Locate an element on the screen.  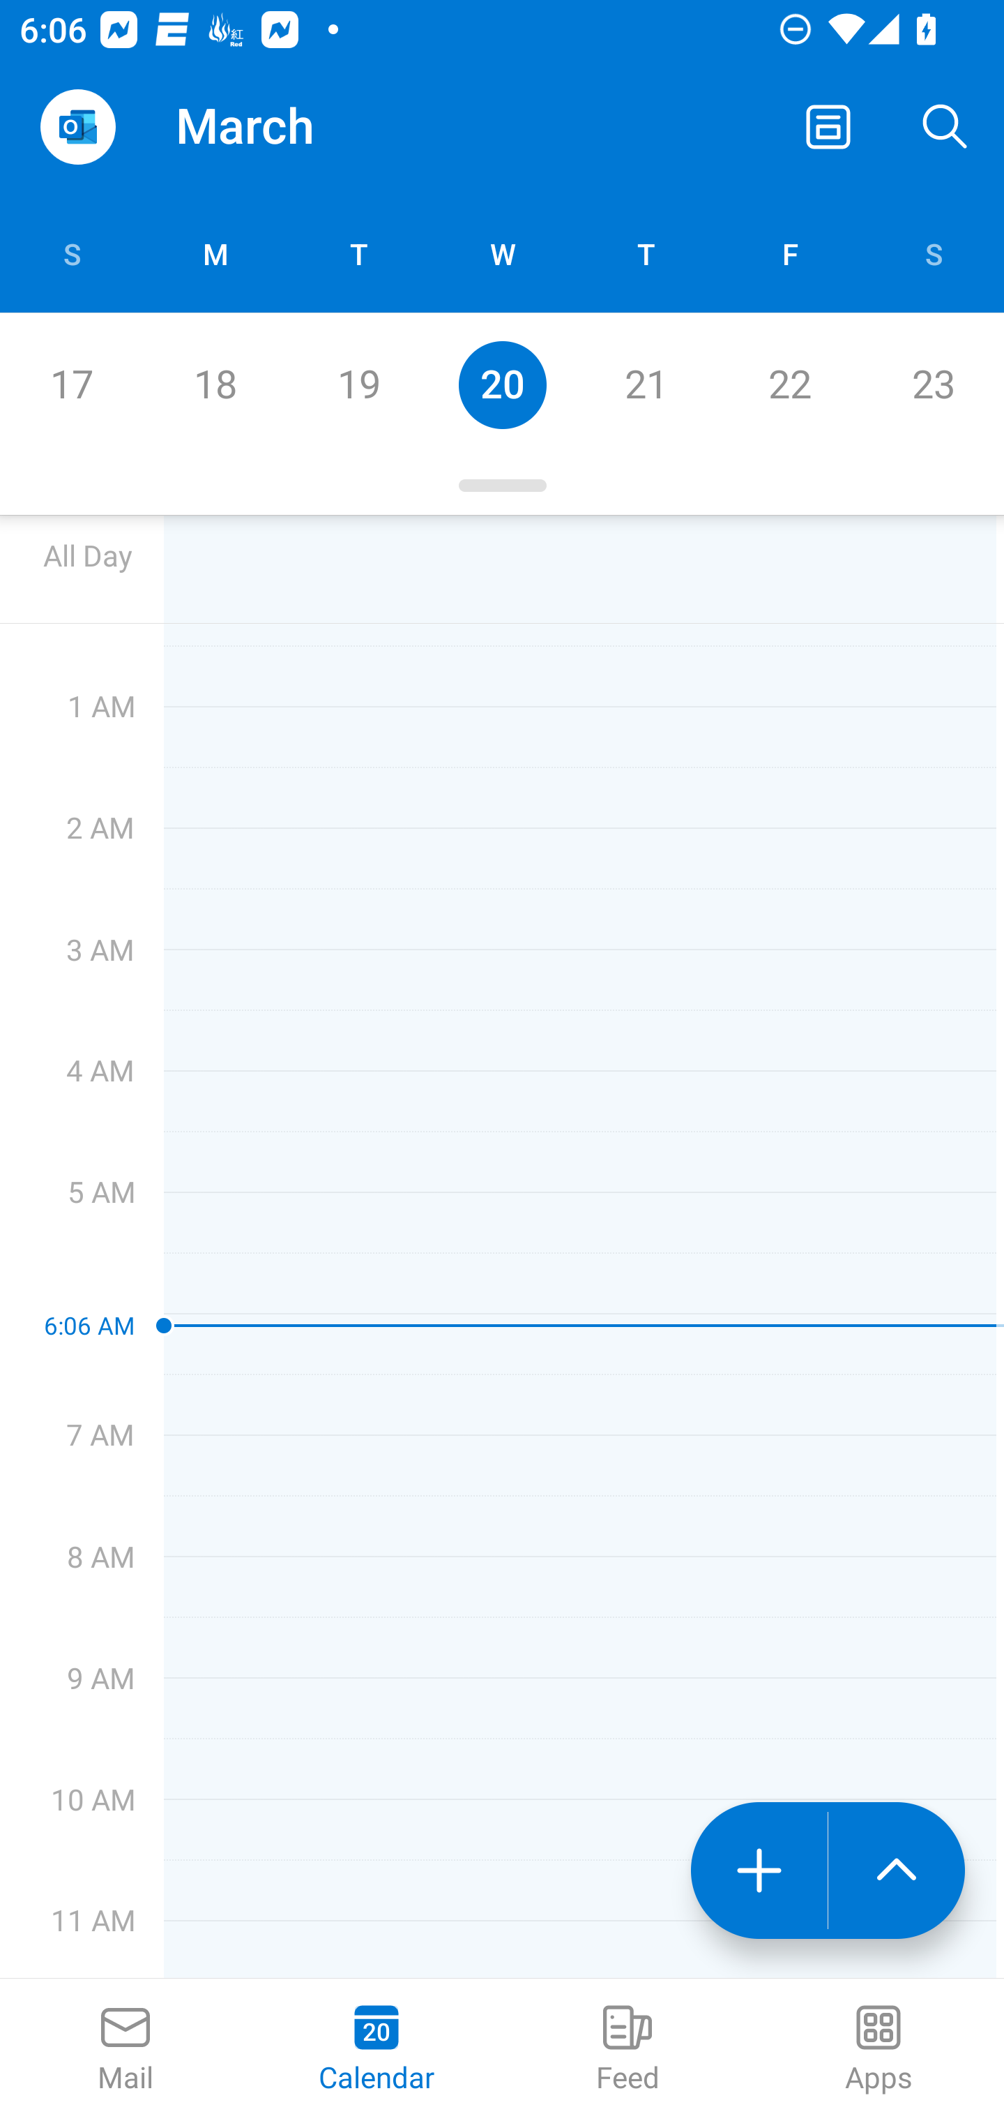
Day picker is located at coordinates (502, 486).